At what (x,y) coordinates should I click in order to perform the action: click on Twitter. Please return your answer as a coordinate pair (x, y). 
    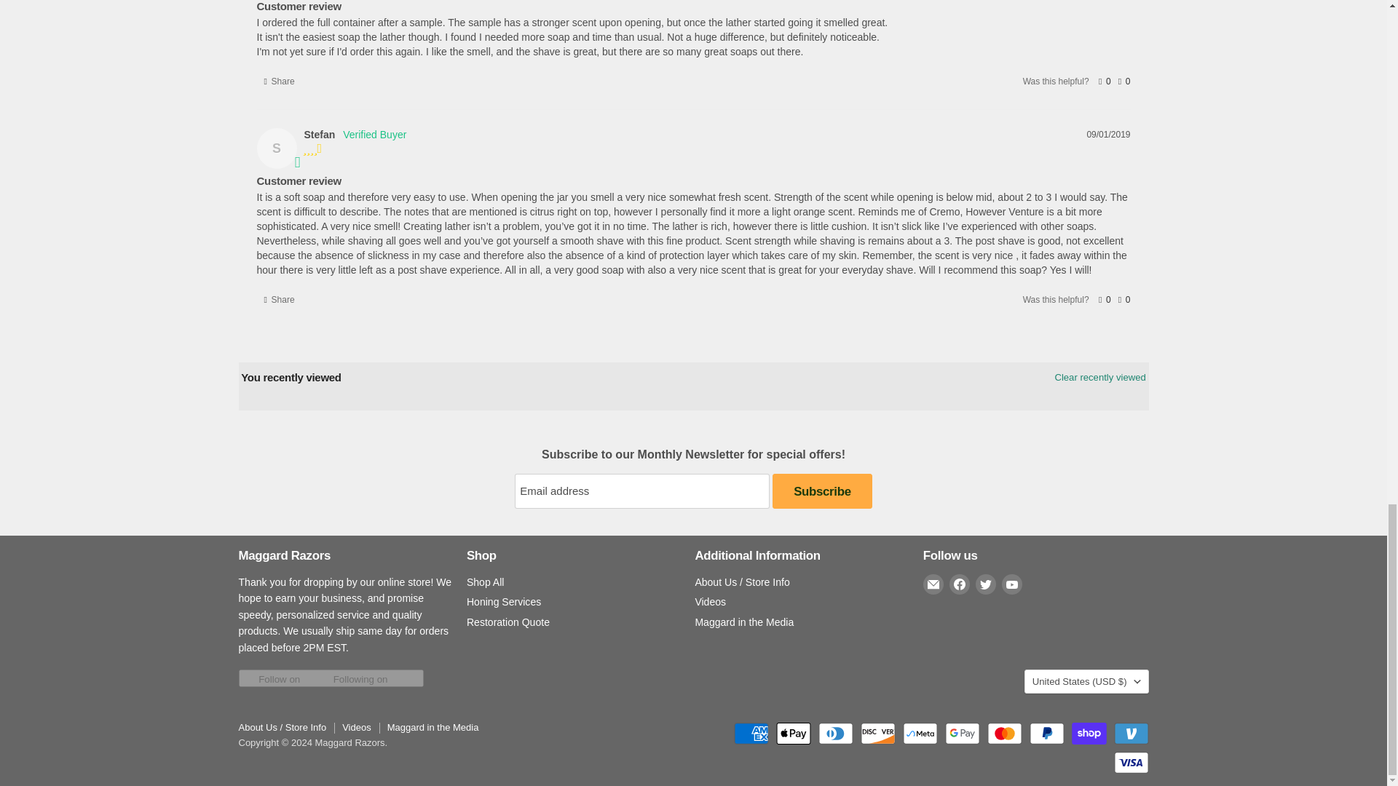
    Looking at the image, I should click on (986, 584).